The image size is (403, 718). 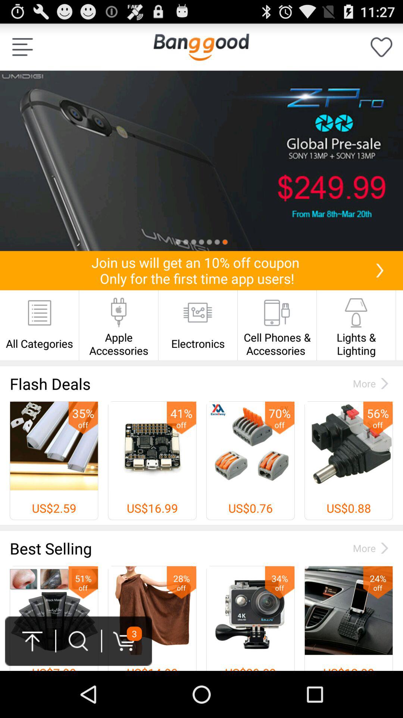 What do you see at coordinates (152, 461) in the screenshot?
I see `click on 2nd image from left below flash deals` at bounding box center [152, 461].